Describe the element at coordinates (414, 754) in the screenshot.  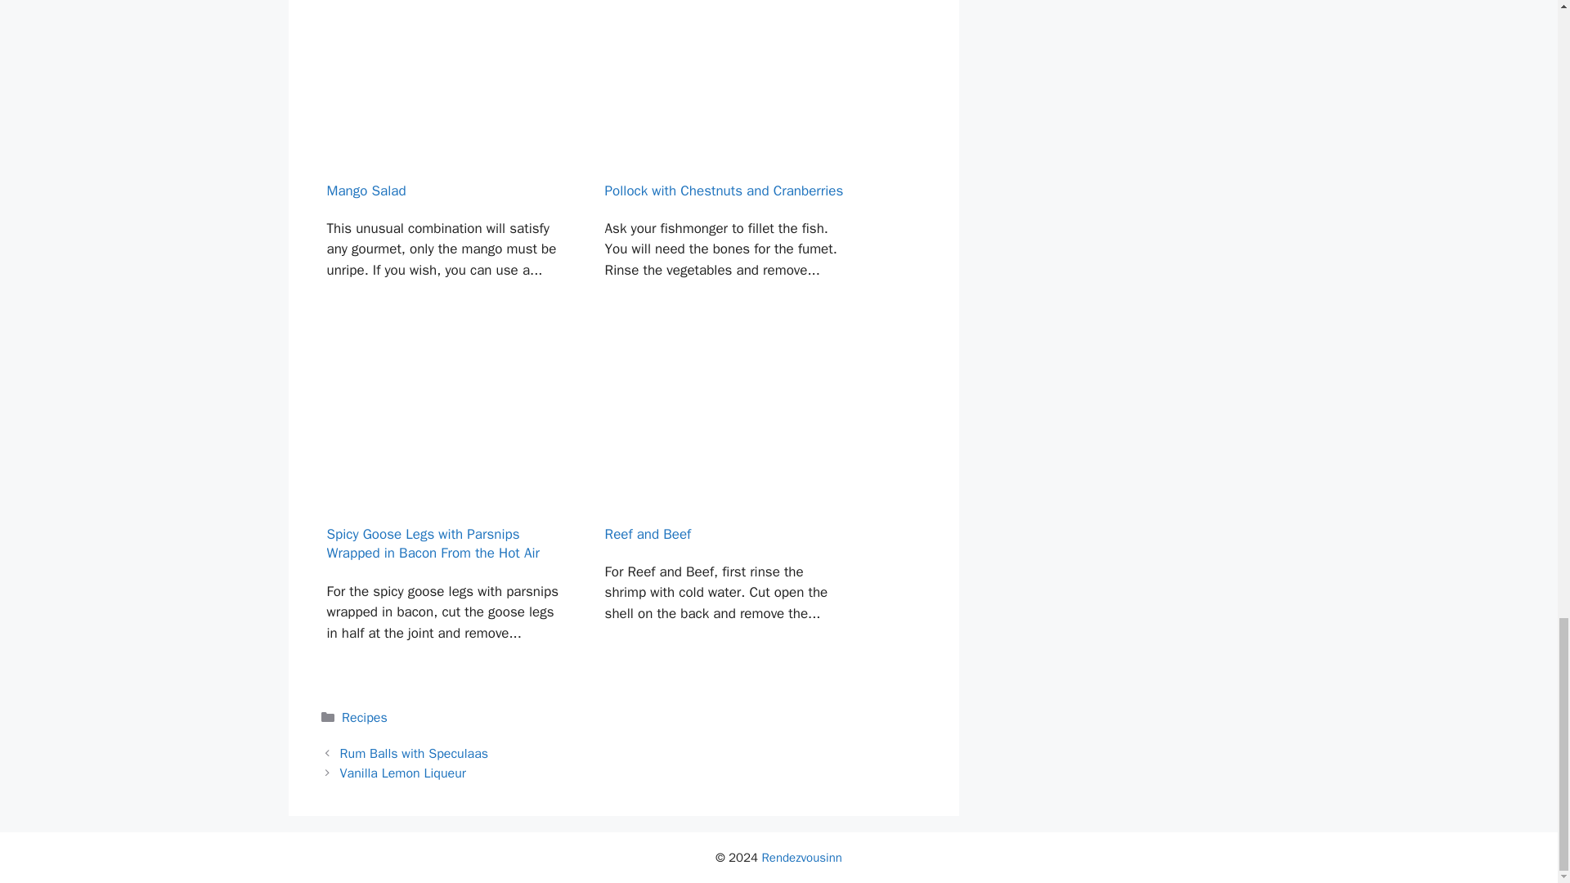
I see `Rum Balls with Speculaas` at that location.